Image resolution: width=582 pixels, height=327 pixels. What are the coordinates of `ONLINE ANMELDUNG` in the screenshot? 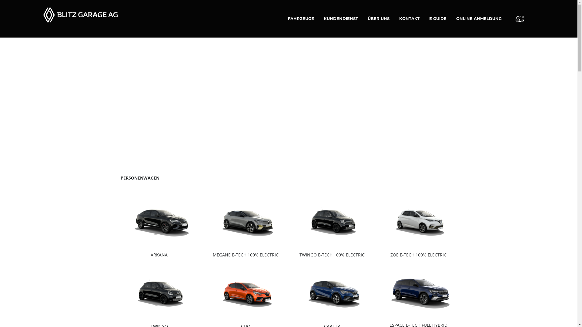 It's located at (479, 19).